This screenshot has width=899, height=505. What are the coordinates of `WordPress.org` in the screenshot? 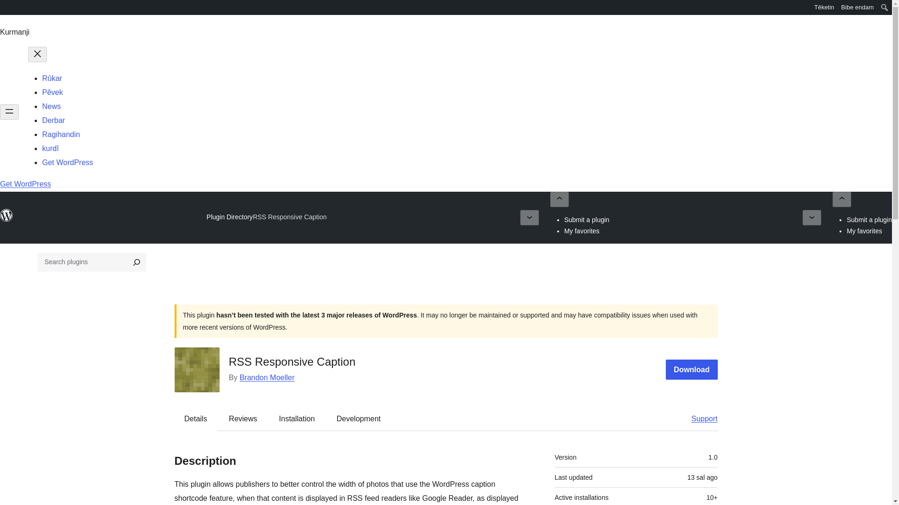 It's located at (7, 10).